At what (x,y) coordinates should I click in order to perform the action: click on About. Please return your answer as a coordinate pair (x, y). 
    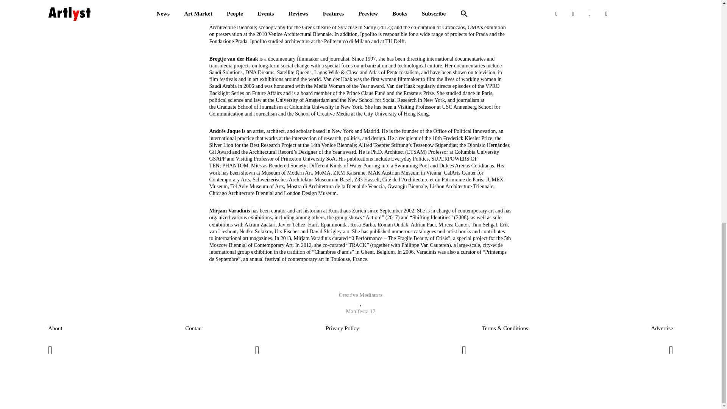
    Looking at the image, I should click on (55, 329).